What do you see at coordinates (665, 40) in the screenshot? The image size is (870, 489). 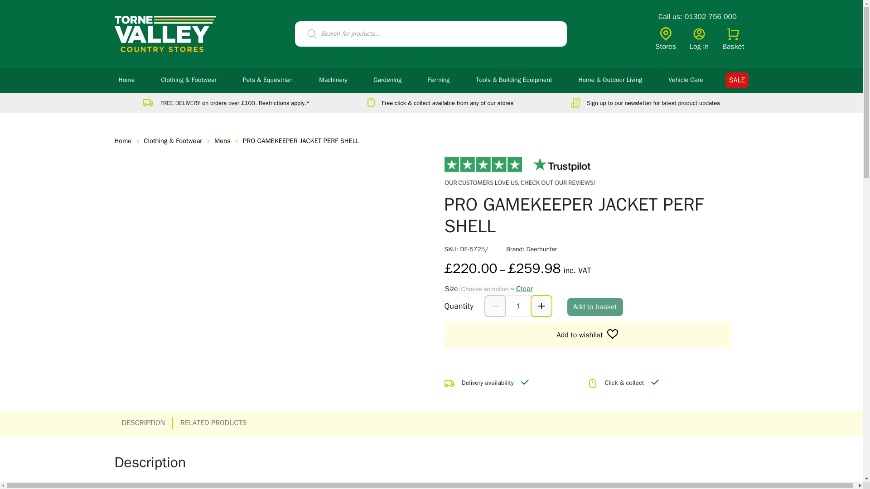 I see `Store Finder` at bounding box center [665, 40].